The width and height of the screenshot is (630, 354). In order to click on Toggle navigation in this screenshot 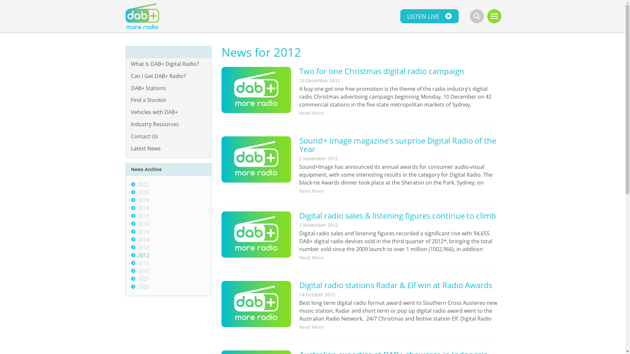, I will do `click(494, 16)`.